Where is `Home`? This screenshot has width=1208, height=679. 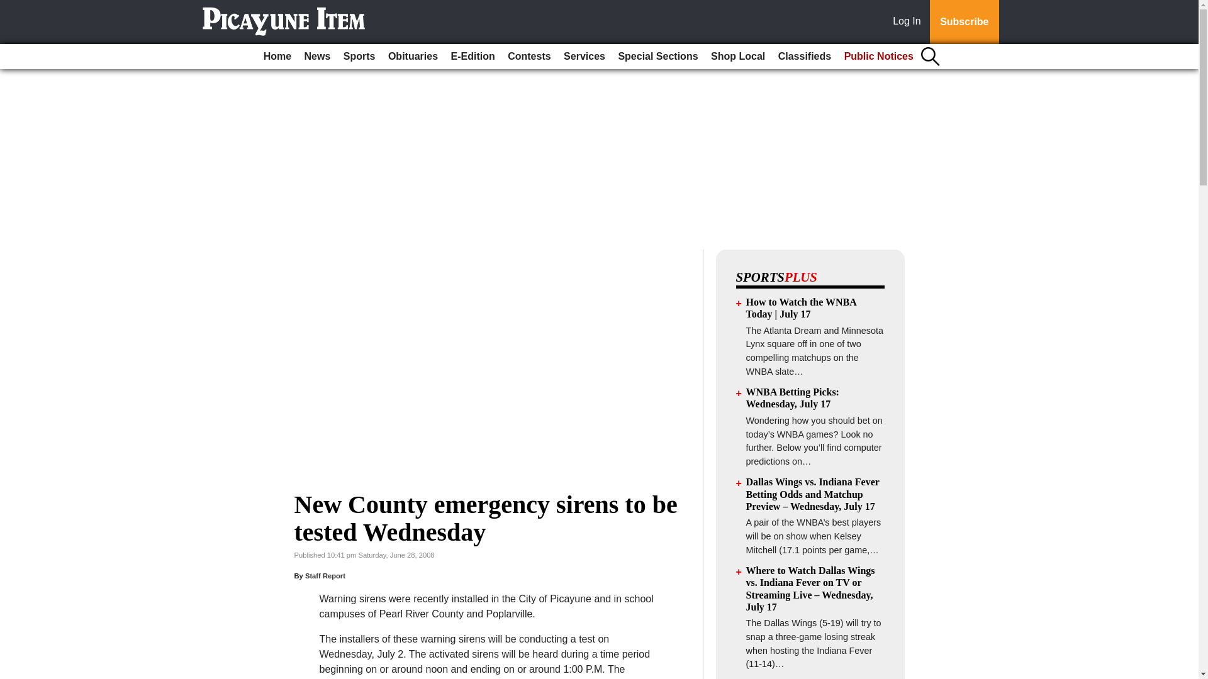 Home is located at coordinates (277, 57).